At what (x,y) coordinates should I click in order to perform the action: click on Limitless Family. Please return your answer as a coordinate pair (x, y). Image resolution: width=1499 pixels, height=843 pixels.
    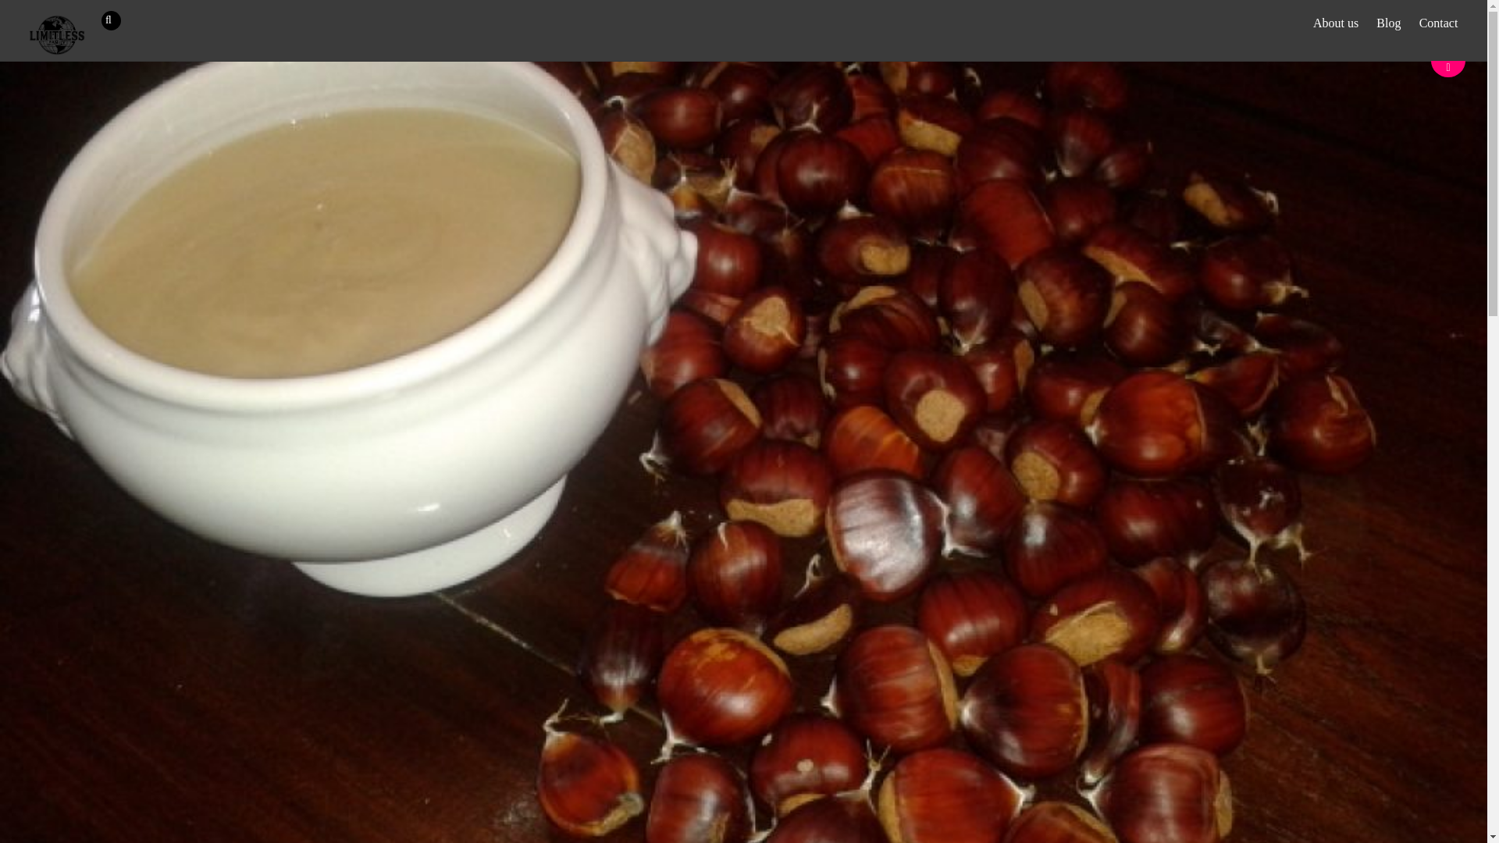
    Looking at the image, I should click on (56, 52).